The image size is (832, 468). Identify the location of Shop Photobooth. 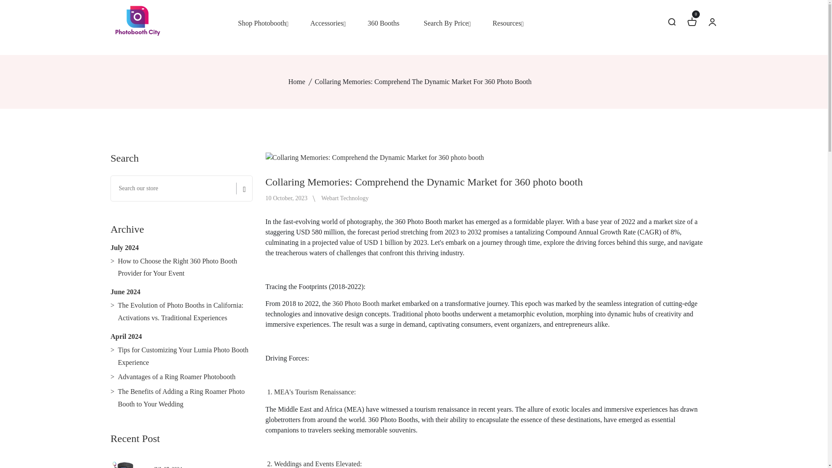
(262, 23).